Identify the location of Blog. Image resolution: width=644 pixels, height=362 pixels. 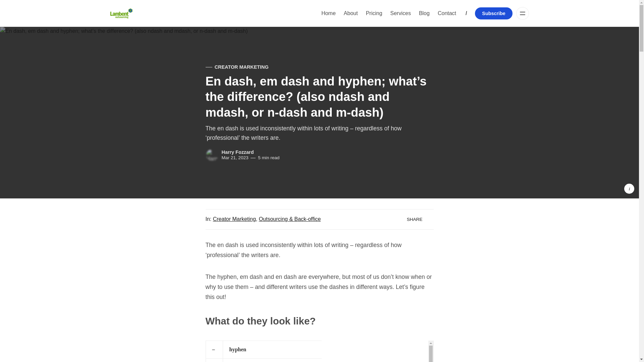
(424, 13).